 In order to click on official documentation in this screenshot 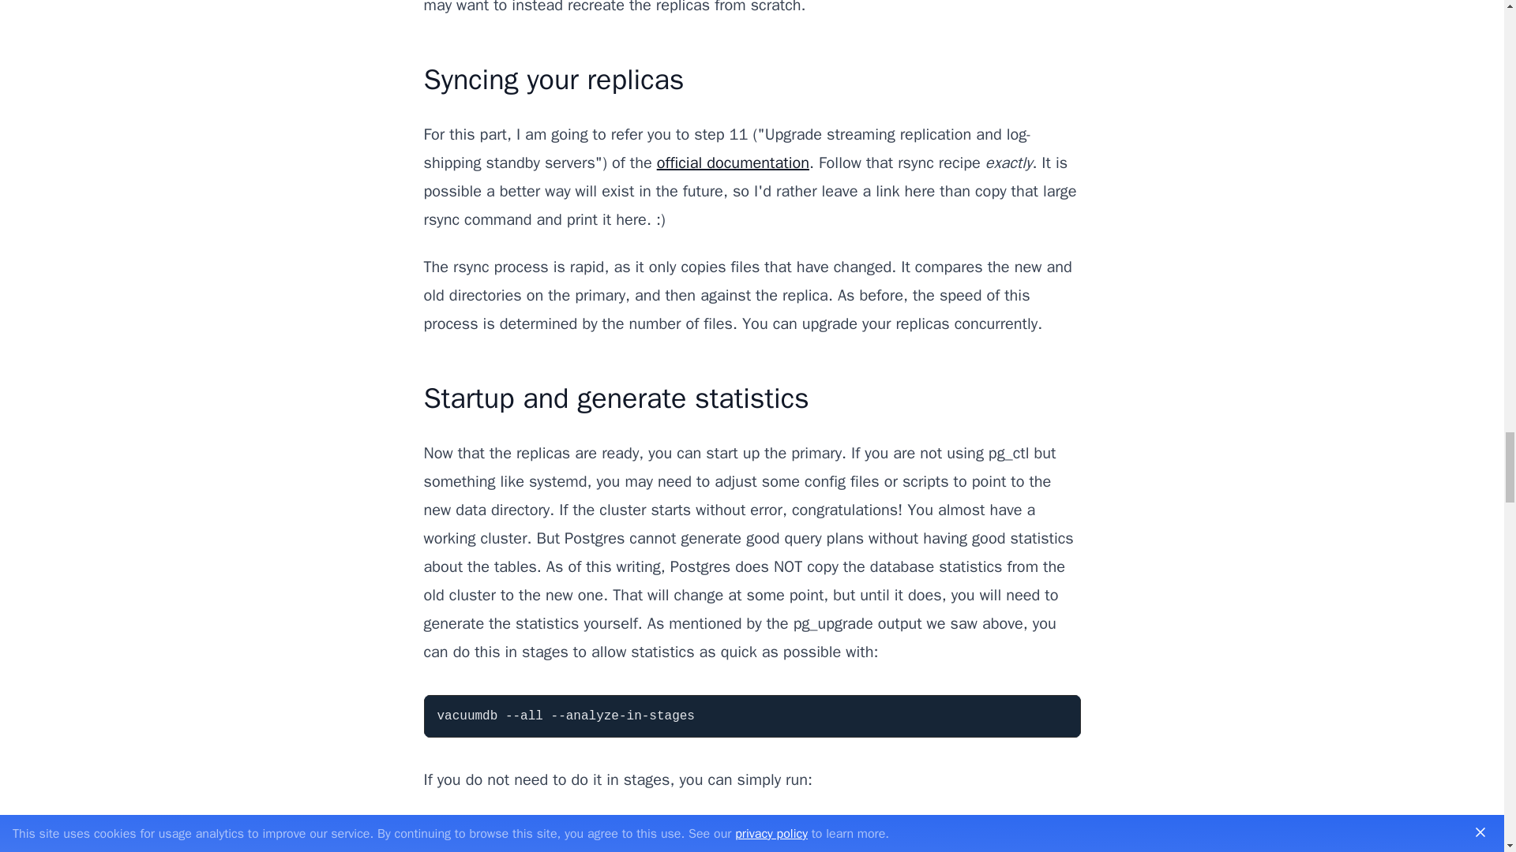, I will do `click(733, 163)`.